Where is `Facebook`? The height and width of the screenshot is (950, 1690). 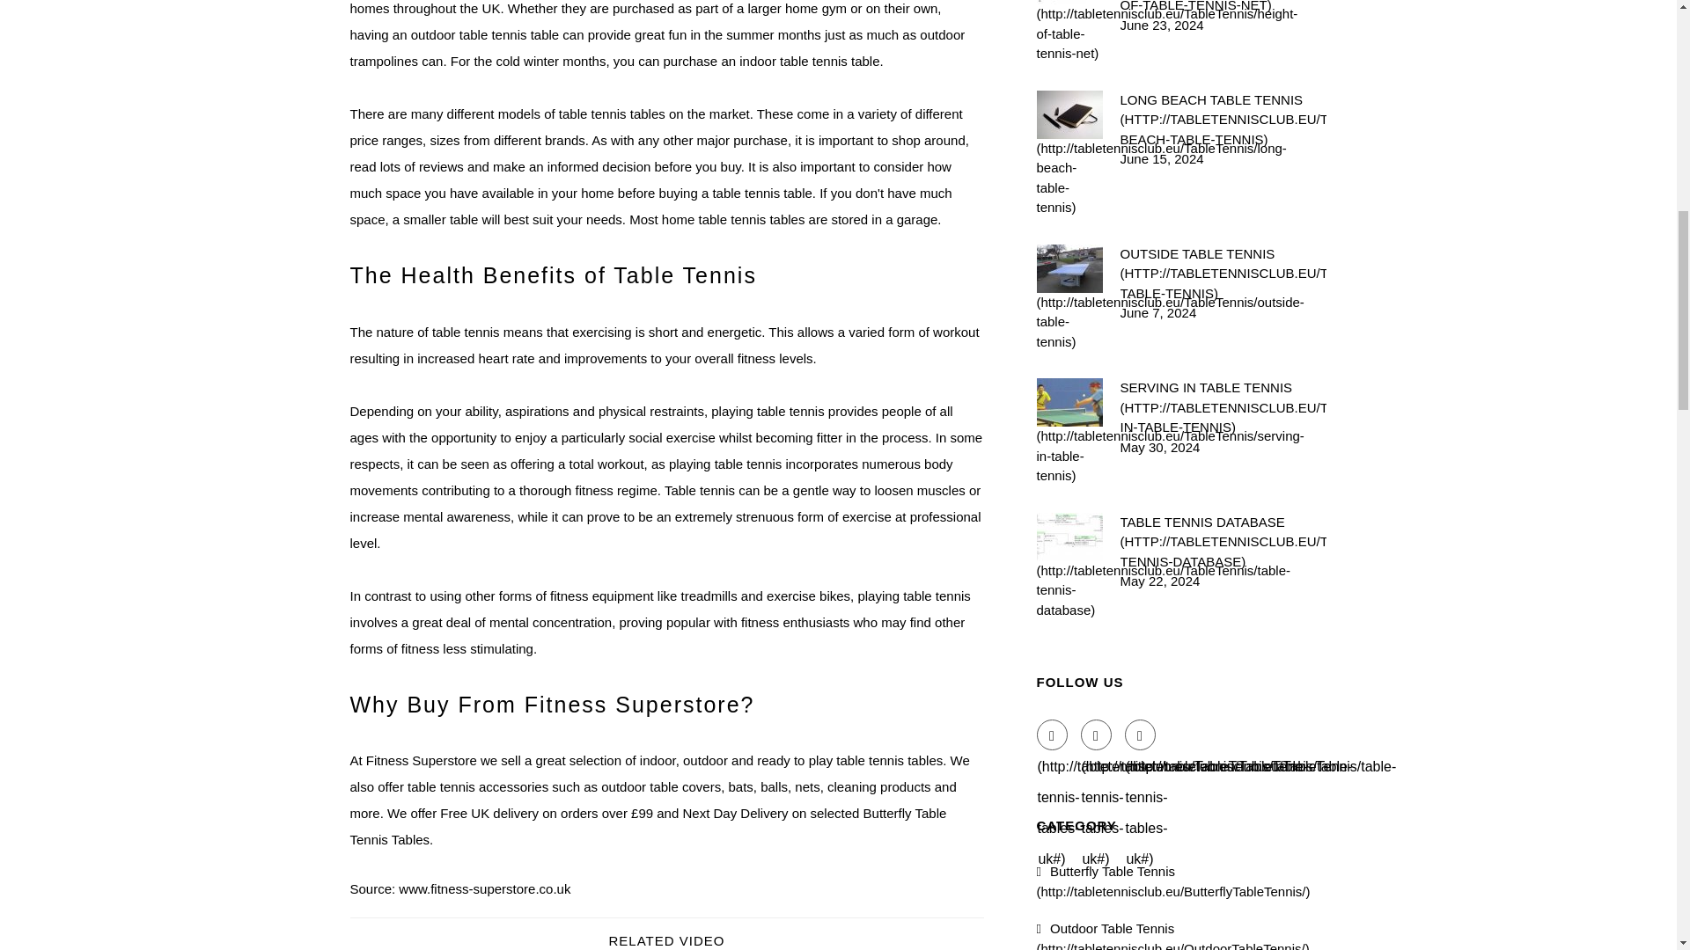
Facebook is located at coordinates (1053, 734).